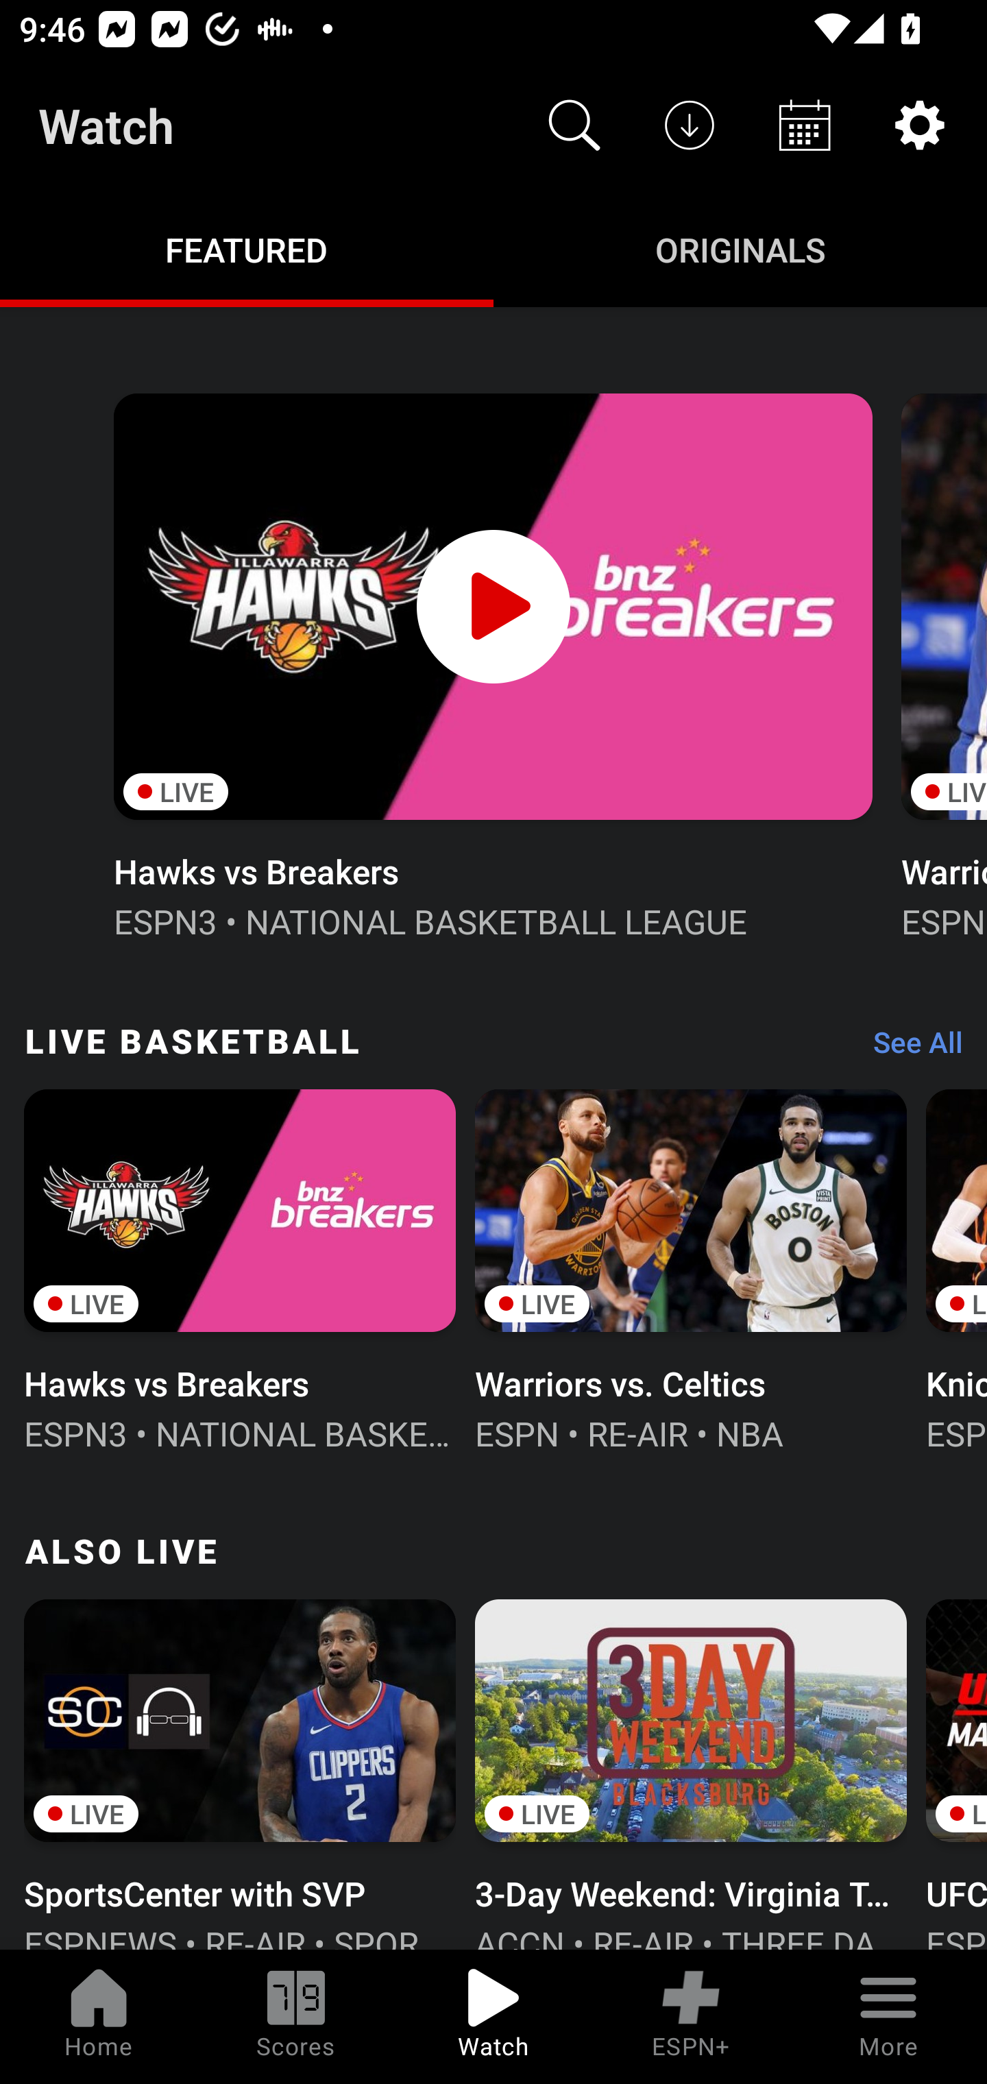 The image size is (987, 2084). Describe the element at coordinates (691, 1268) in the screenshot. I see `LIVE Warriors vs. Celtics ESPN • RE-AIR • NBA` at that location.